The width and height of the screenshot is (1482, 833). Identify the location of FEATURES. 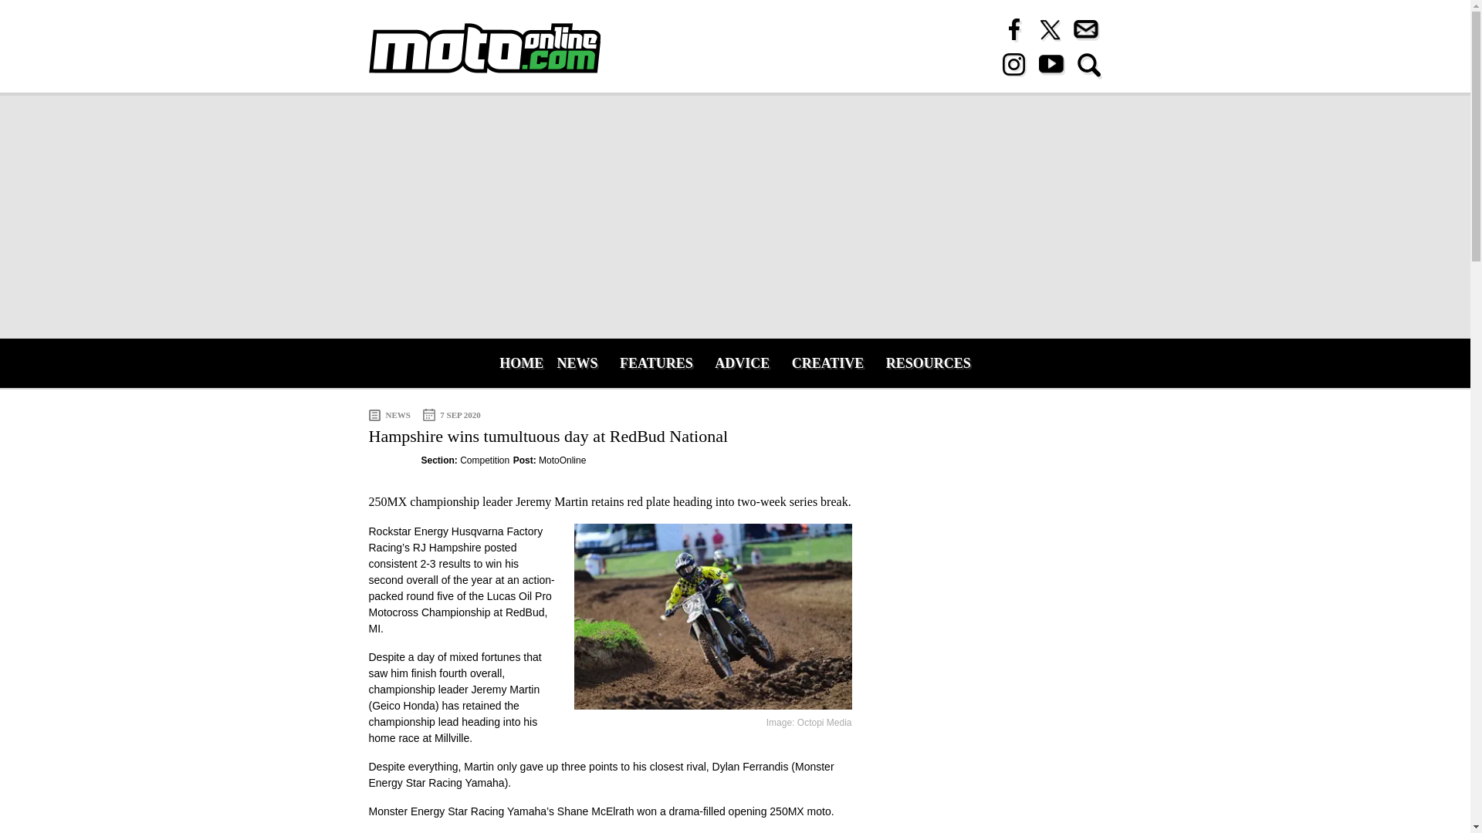
(656, 363).